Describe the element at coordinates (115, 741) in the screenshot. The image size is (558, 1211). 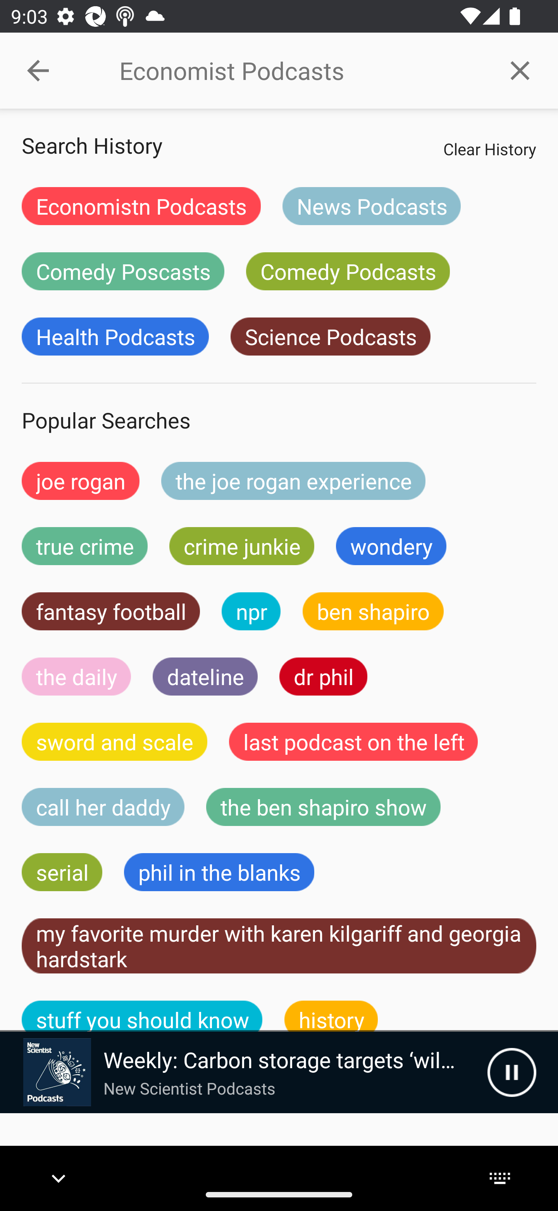
I see `sword and scale` at that location.